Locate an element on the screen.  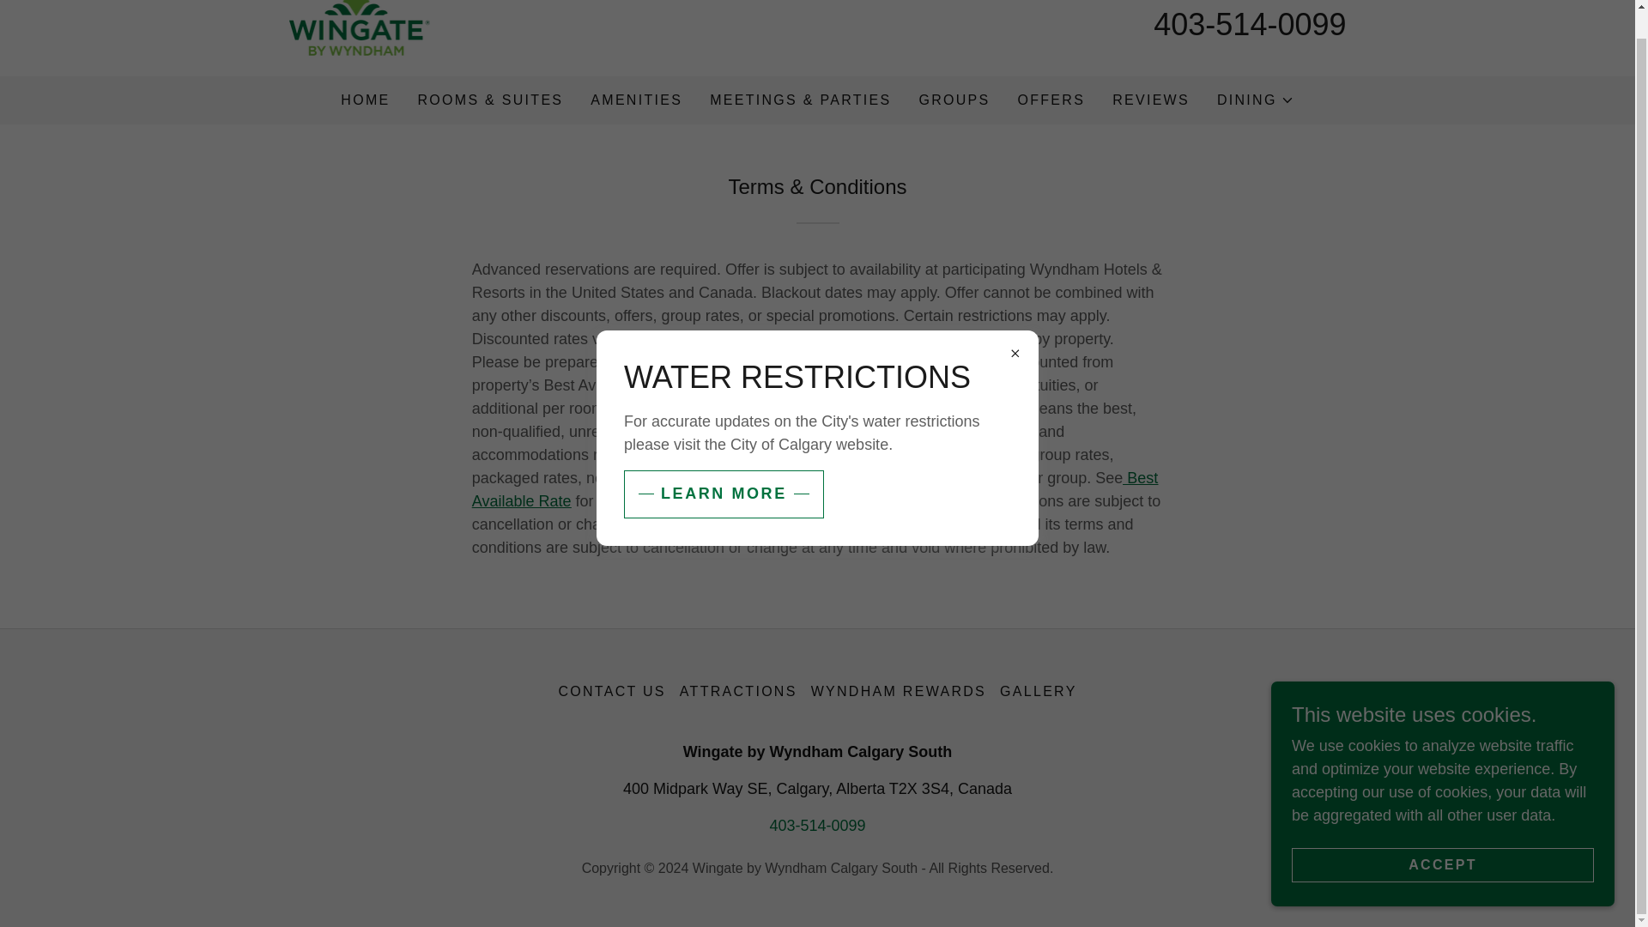
REVIEWS is located at coordinates (1151, 100).